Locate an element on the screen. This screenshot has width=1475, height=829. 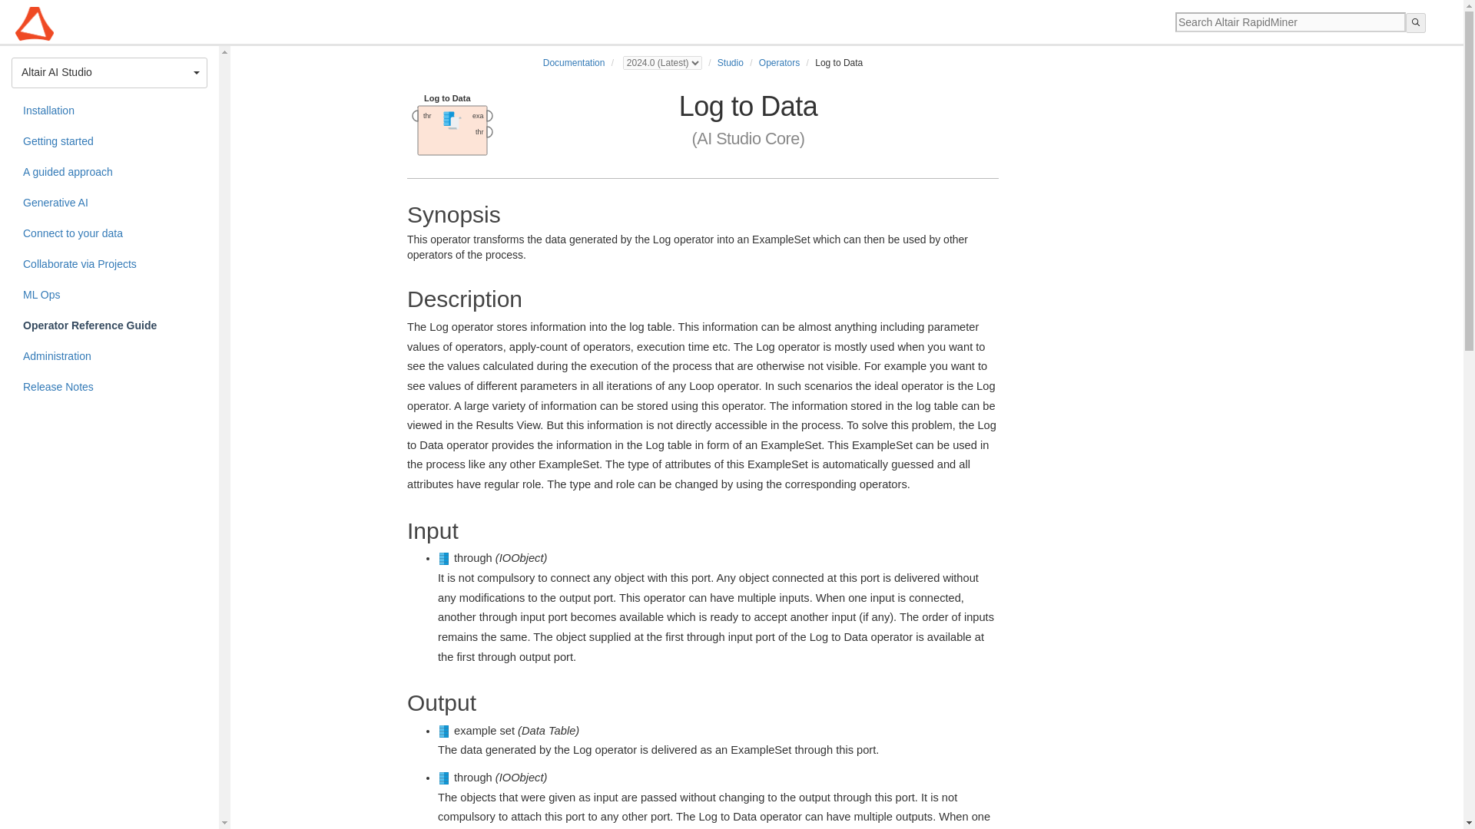
ML Ops is located at coordinates (109, 296).